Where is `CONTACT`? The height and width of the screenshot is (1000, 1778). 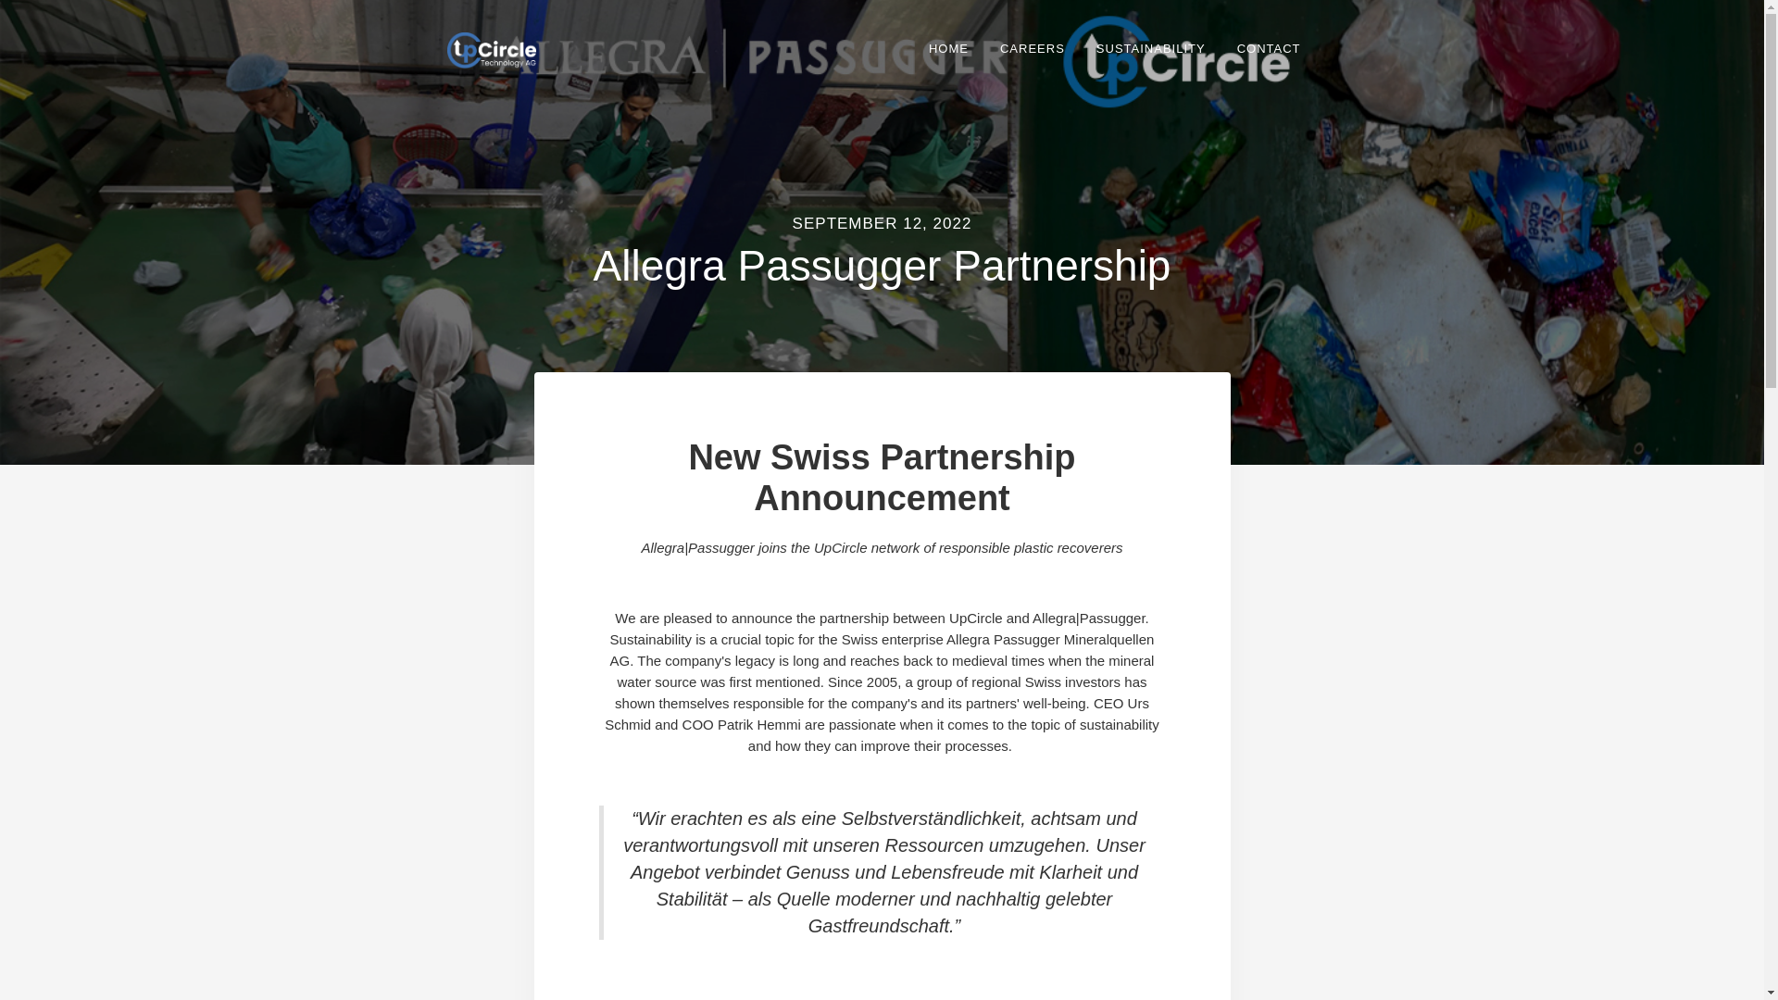 CONTACT is located at coordinates (1269, 48).